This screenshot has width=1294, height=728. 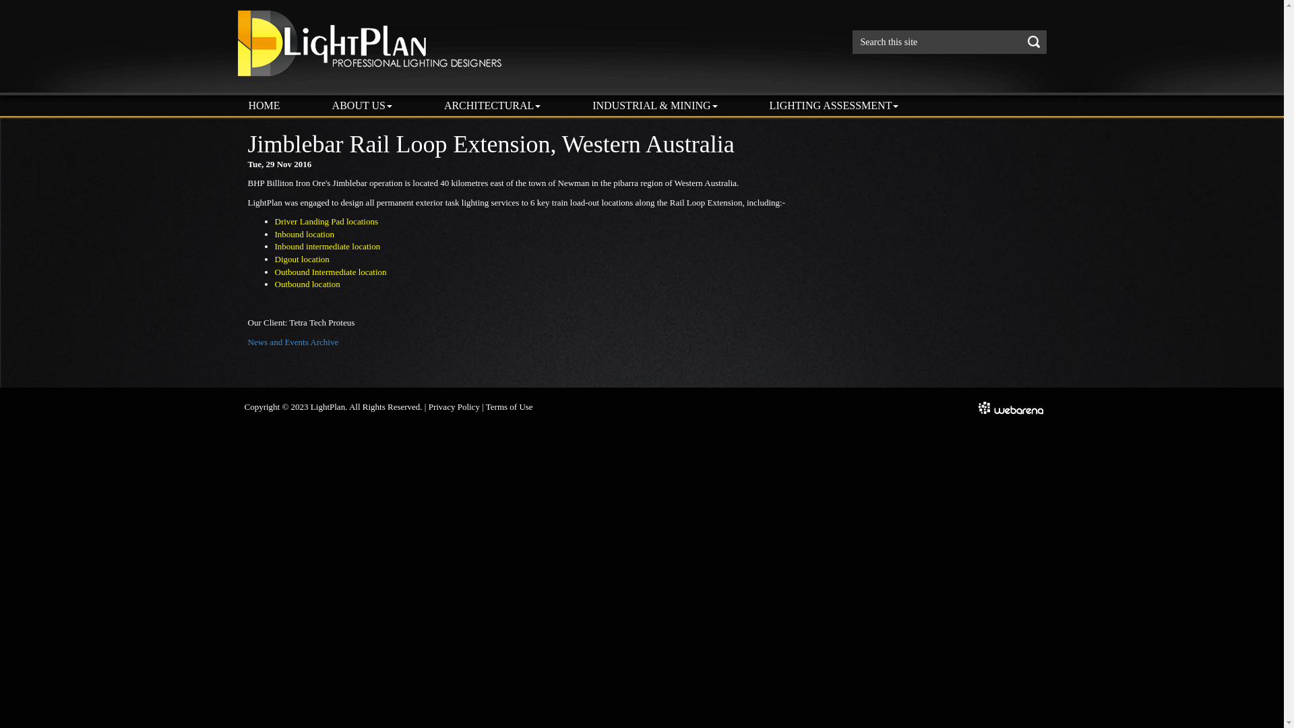 What do you see at coordinates (492, 106) in the screenshot?
I see `ARCHITECTURAL` at bounding box center [492, 106].